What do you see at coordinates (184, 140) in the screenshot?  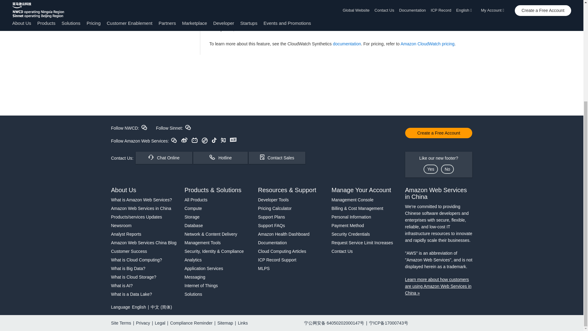 I see `SinaWeiBo` at bounding box center [184, 140].